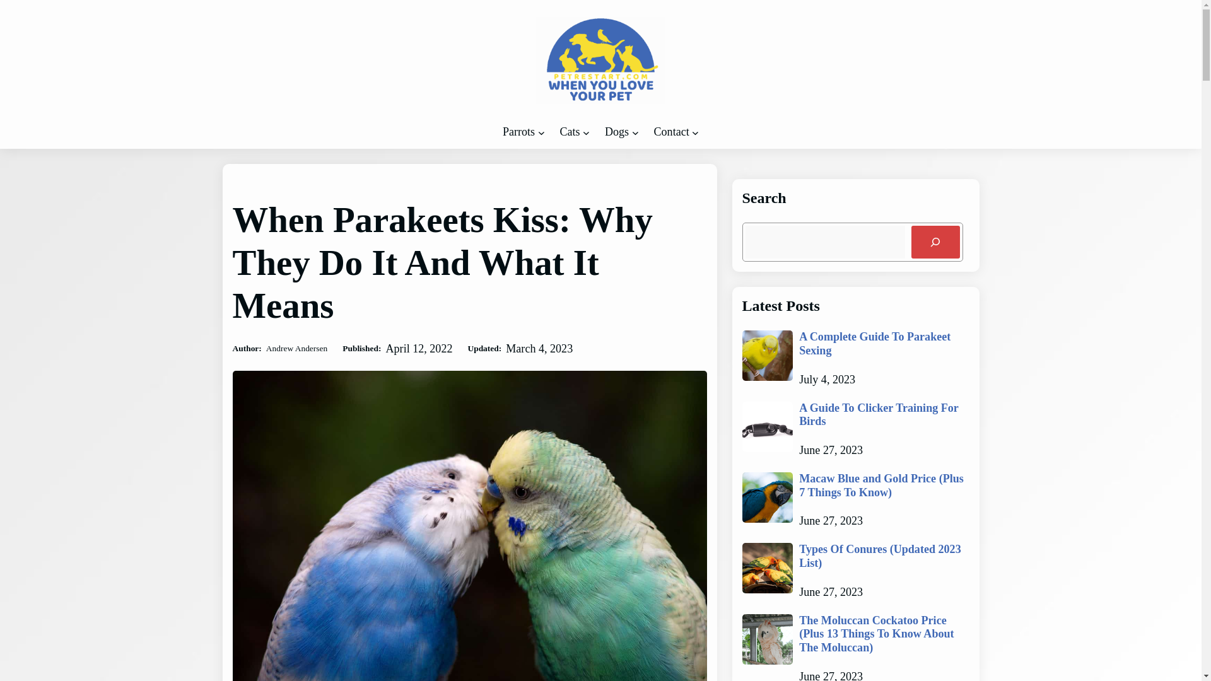 This screenshot has width=1211, height=681. Describe the element at coordinates (570, 132) in the screenshot. I see `Cats` at that location.